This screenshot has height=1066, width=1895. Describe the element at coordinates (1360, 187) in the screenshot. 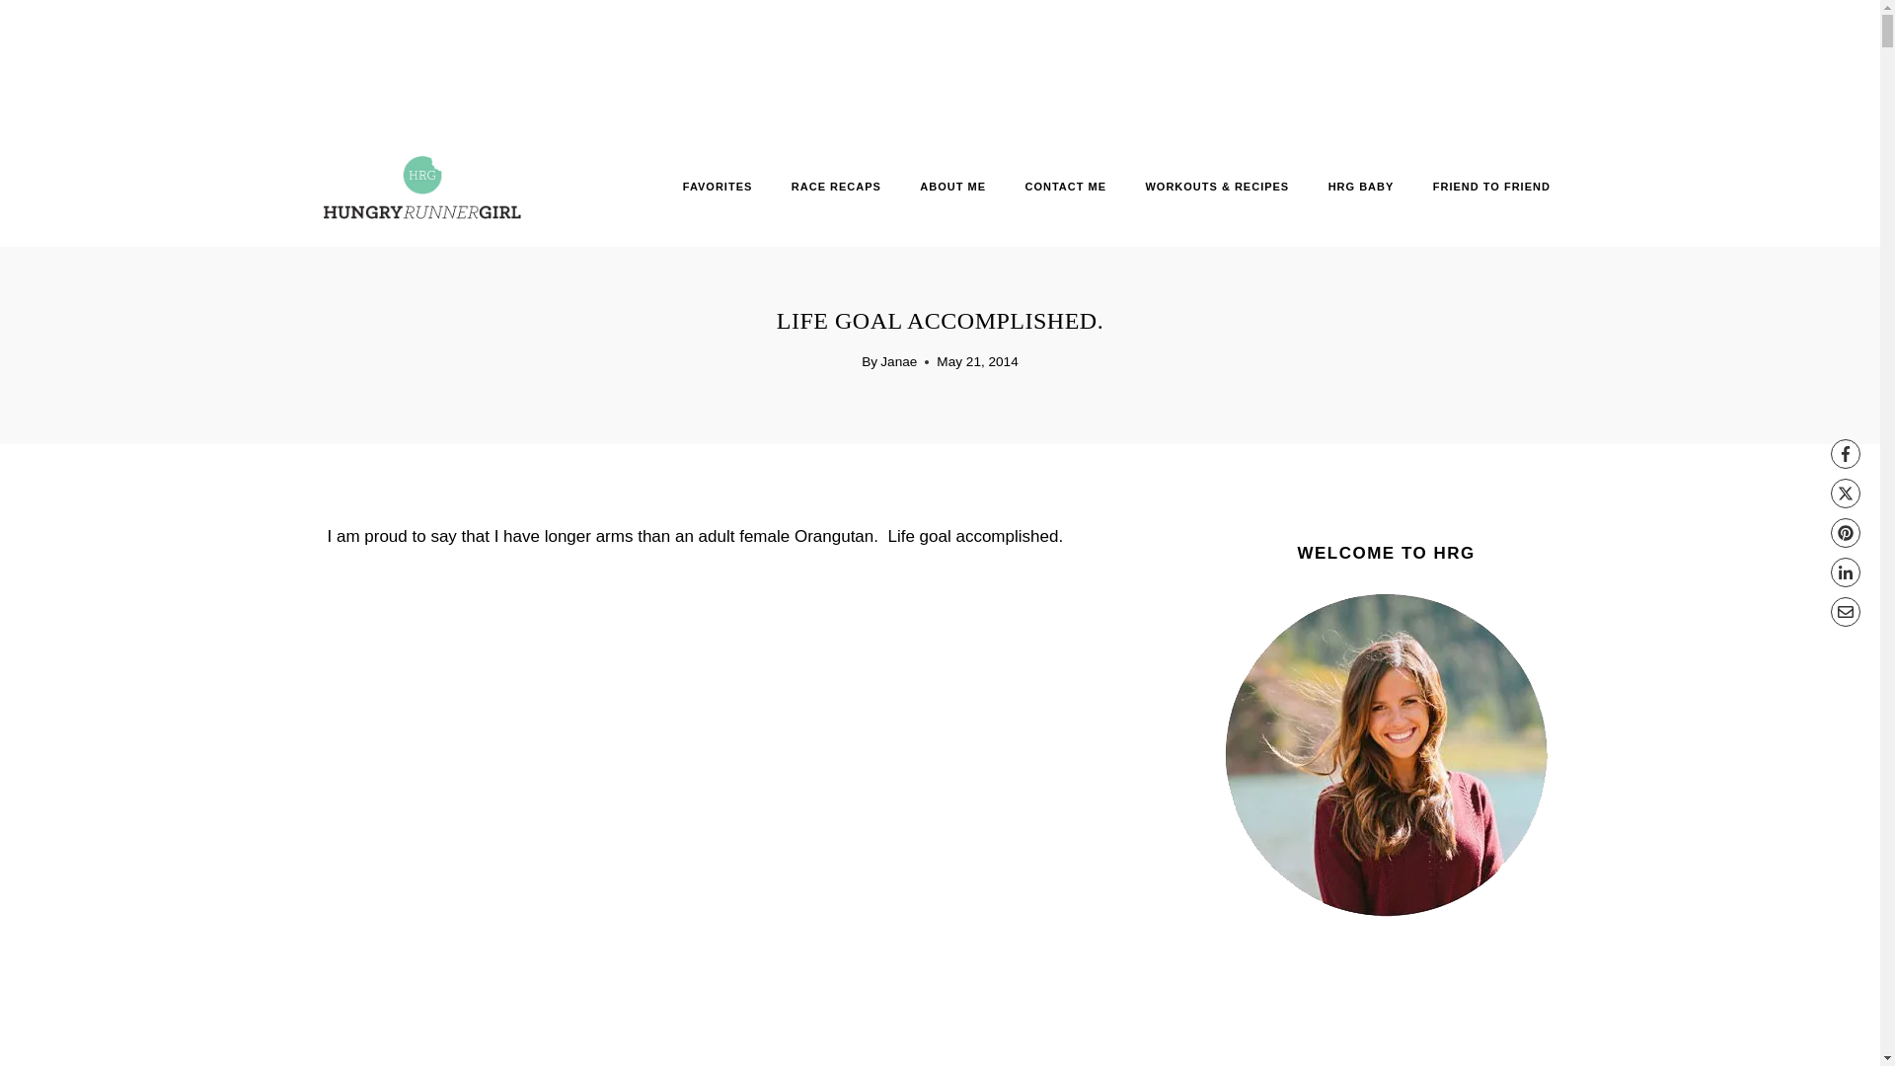

I see `HRG BABY` at that location.